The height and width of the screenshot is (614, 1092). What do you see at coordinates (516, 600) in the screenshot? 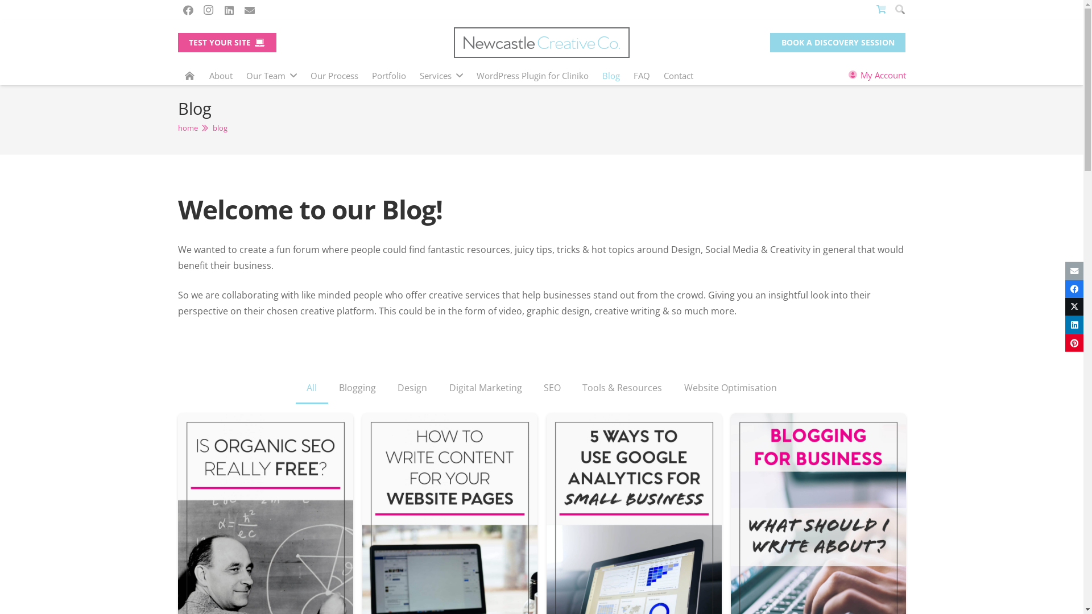
I see `Privacy Policy` at bounding box center [516, 600].